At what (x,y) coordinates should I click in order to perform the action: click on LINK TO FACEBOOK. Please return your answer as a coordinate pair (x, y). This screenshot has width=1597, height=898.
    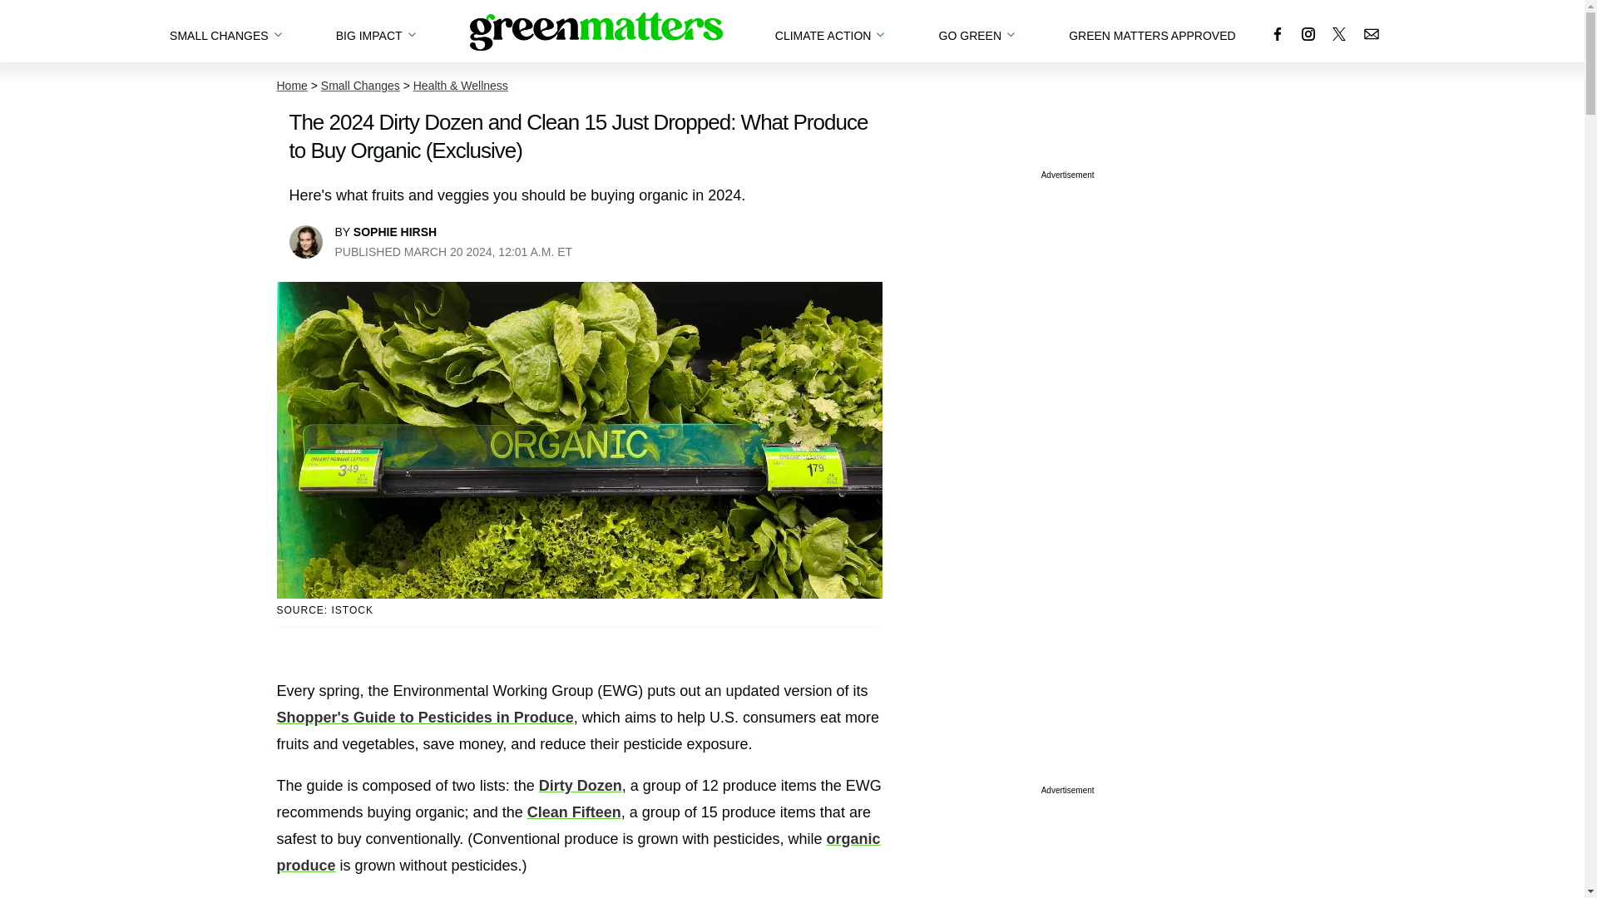
    Looking at the image, I should click on (1278, 33).